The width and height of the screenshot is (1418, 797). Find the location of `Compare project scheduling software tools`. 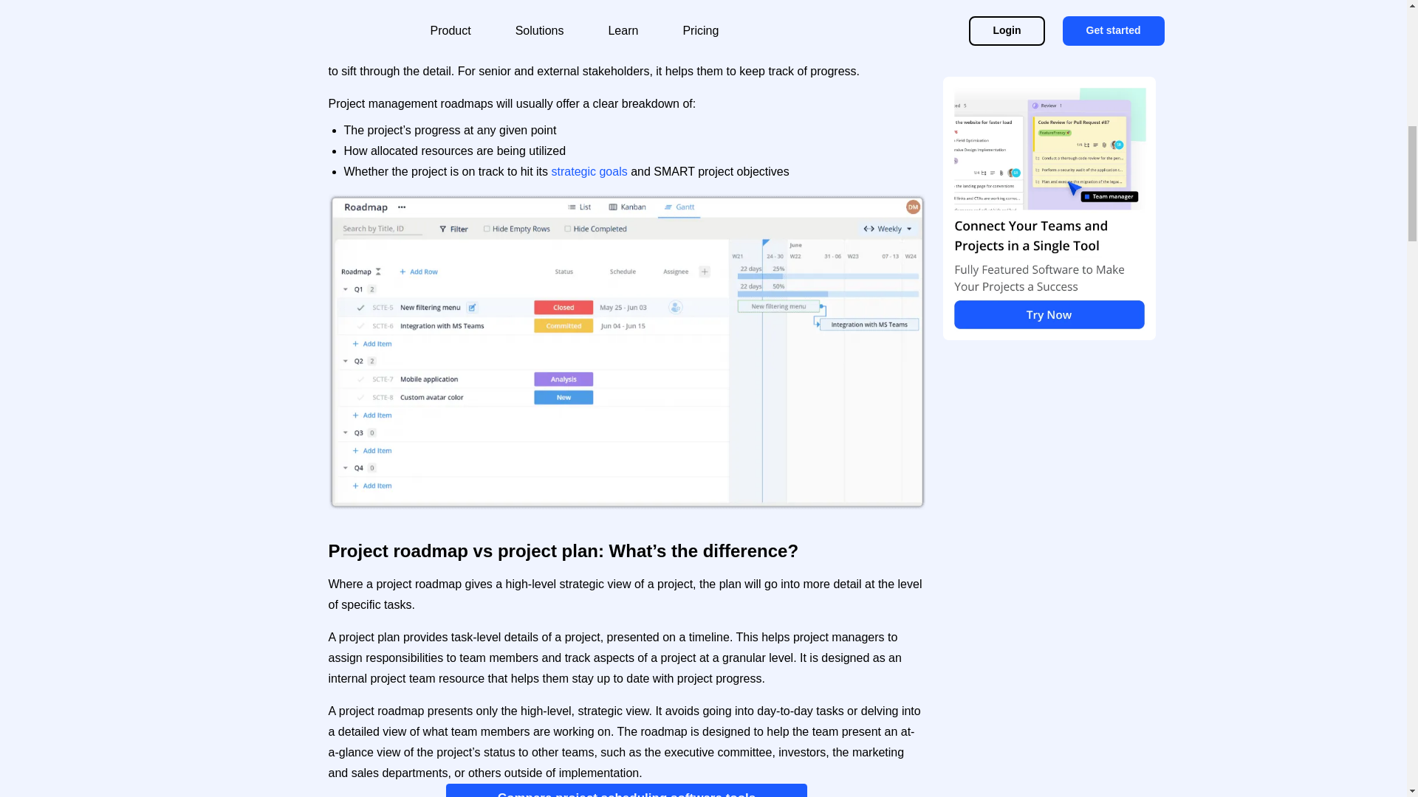

Compare project scheduling software tools is located at coordinates (627, 790).